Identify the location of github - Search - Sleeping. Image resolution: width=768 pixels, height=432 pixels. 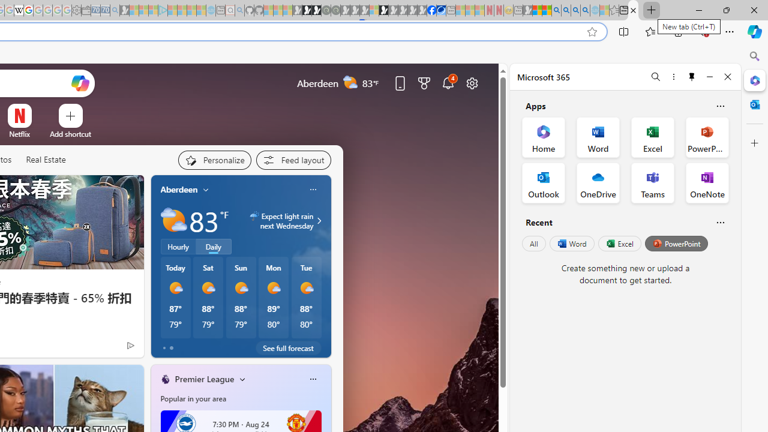
(239, 11).